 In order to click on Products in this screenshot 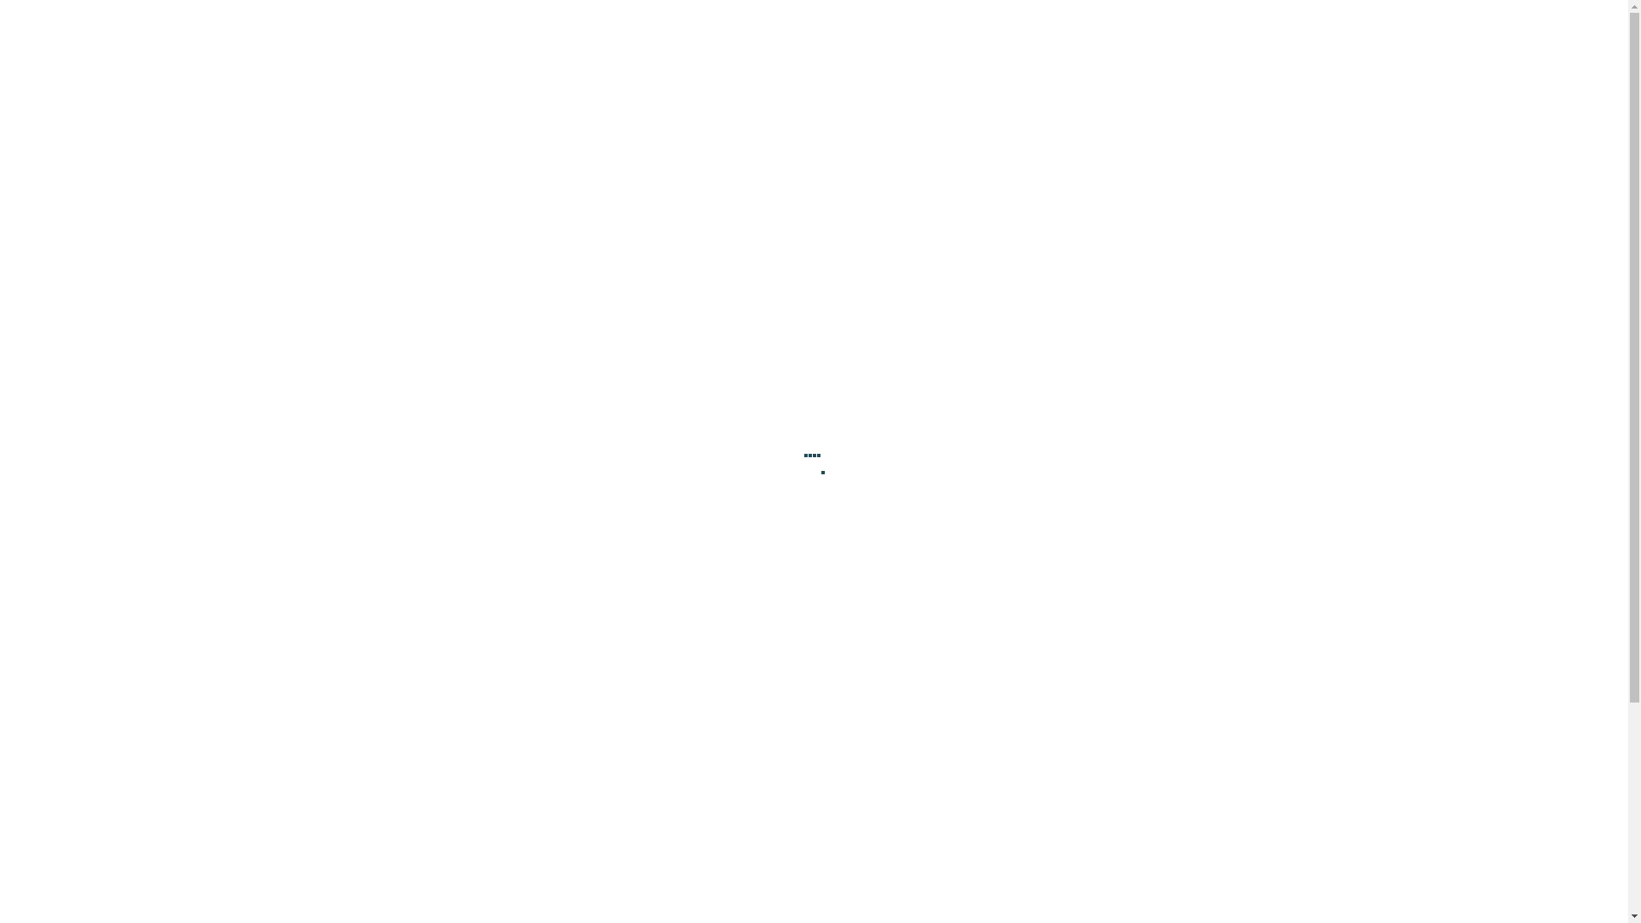, I will do `click(669, 234)`.